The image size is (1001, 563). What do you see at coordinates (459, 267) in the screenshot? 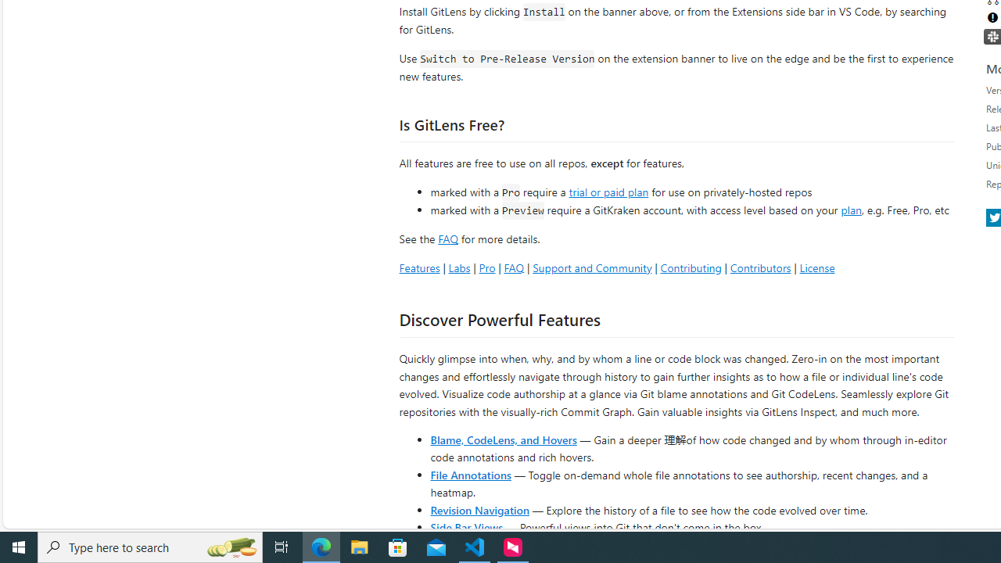
I see `Labs` at bounding box center [459, 267].